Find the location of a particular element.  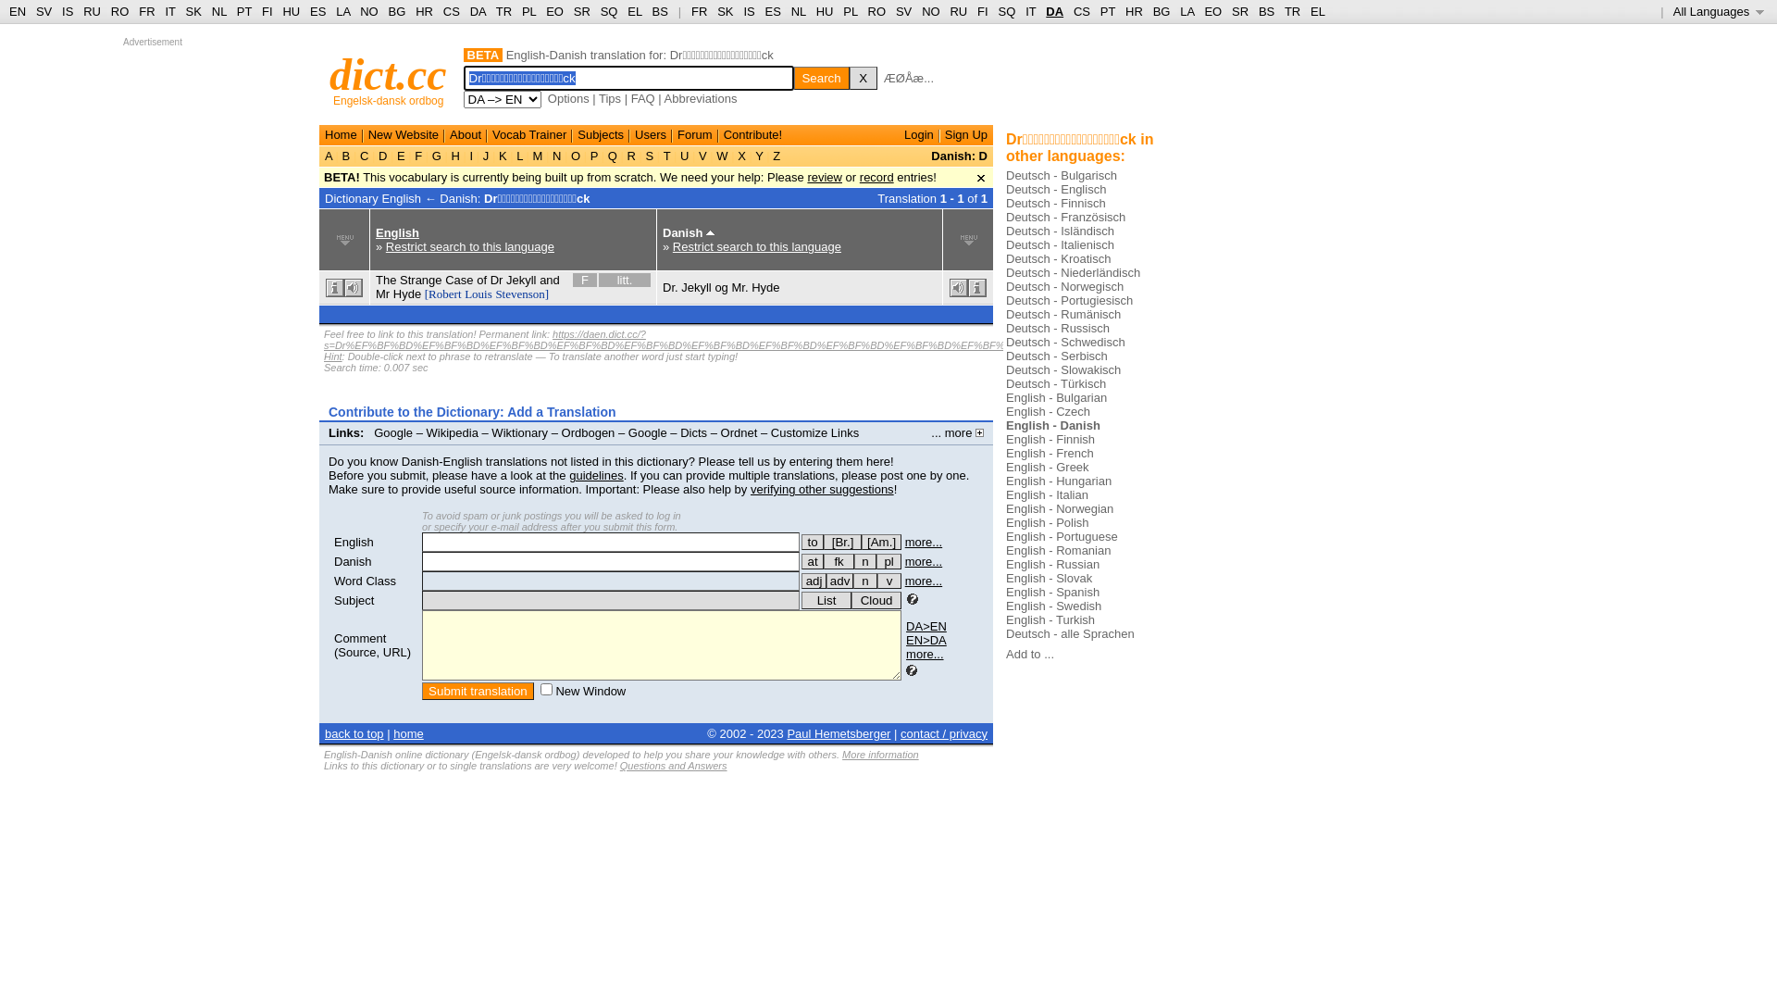

NL is located at coordinates (799, 11).